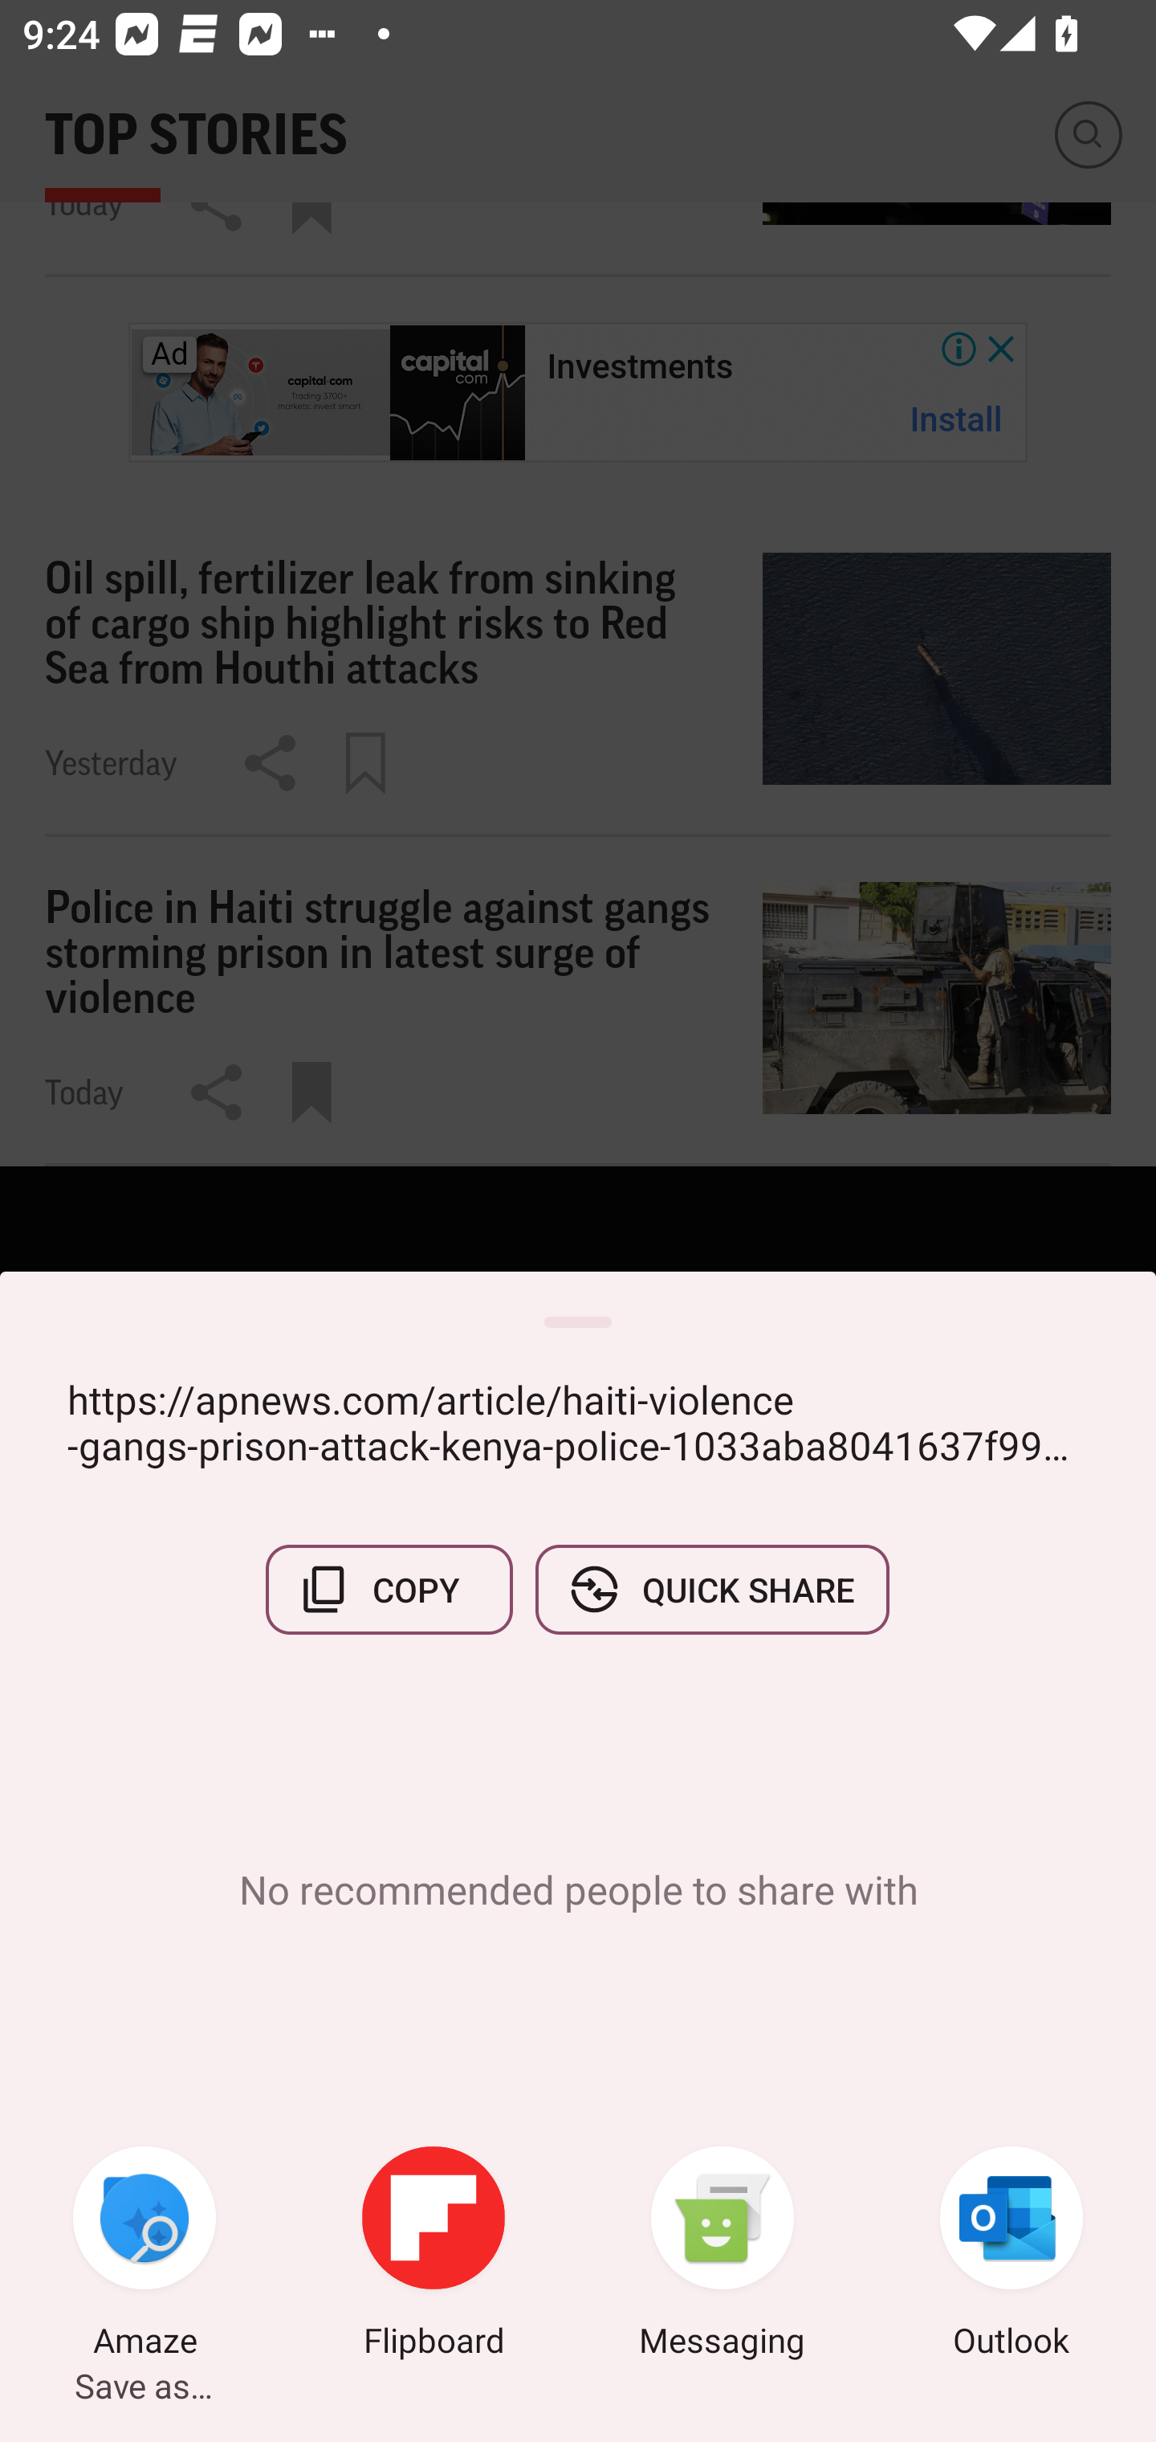 The image size is (1156, 2442). I want to click on Amaze Save as…, so click(144, 2256).